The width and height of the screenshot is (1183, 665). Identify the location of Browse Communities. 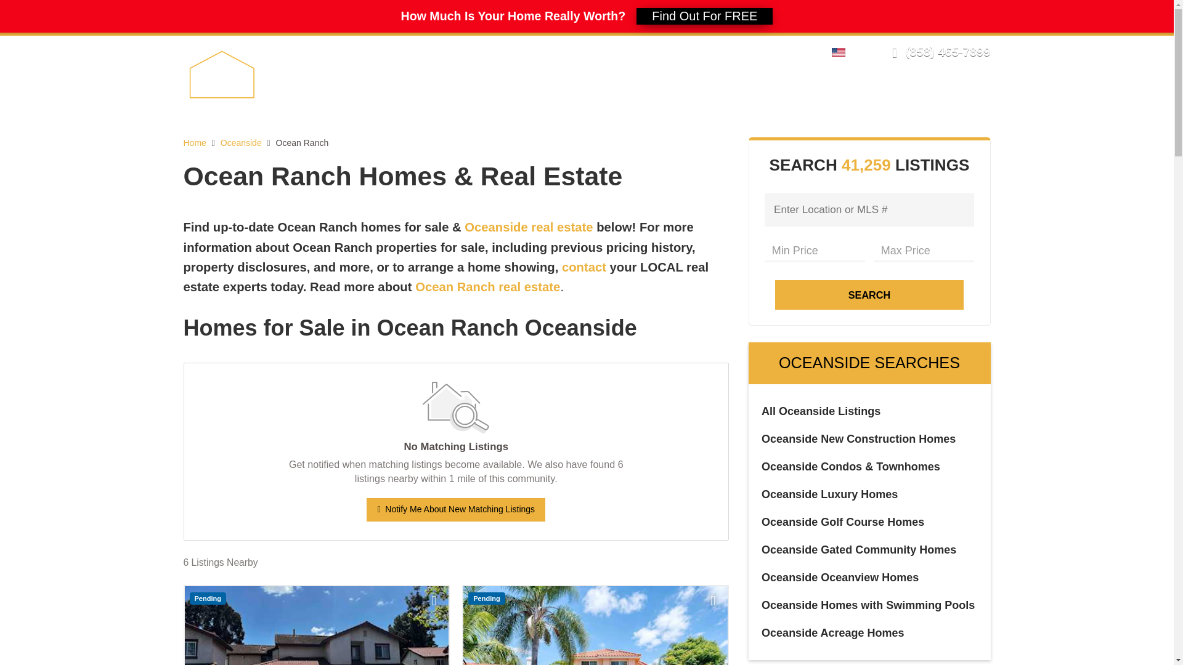
(646, 96).